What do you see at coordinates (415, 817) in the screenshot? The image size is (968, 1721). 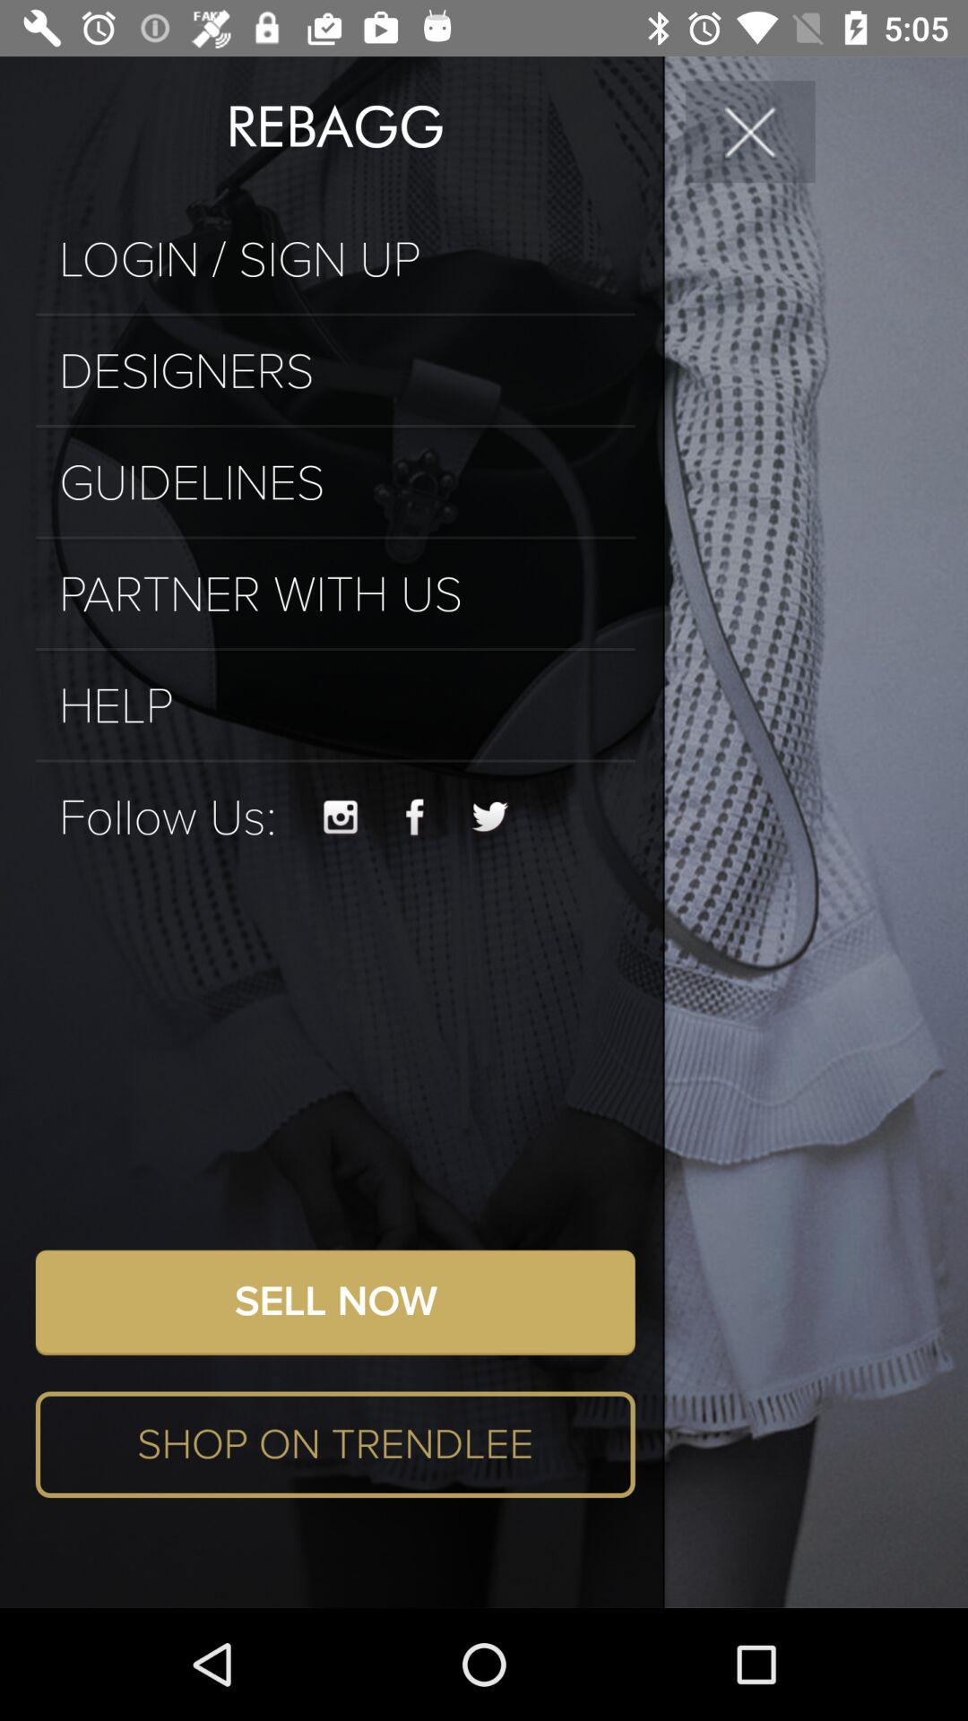 I see `follow on facebook` at bounding box center [415, 817].